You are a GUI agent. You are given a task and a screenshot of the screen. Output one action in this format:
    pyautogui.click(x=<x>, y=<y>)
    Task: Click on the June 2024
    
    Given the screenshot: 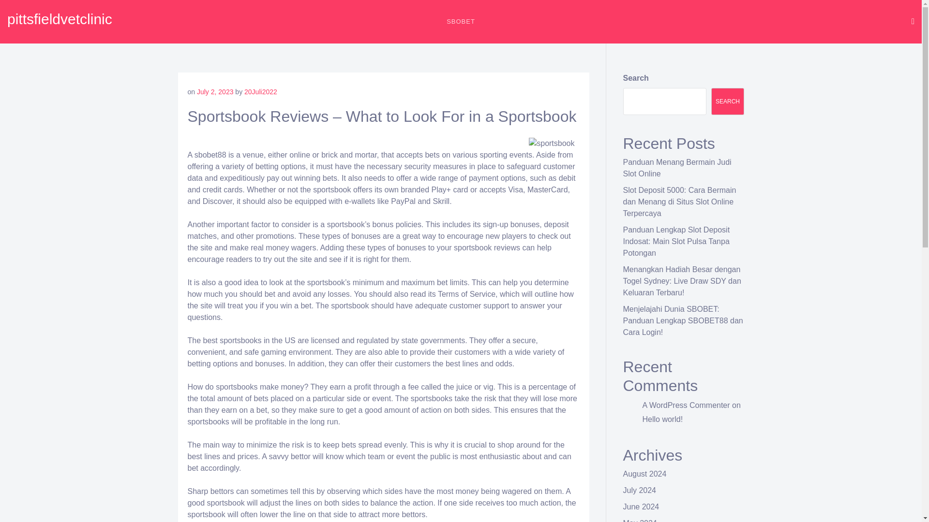 What is the action you would take?
    pyautogui.click(x=642, y=507)
    